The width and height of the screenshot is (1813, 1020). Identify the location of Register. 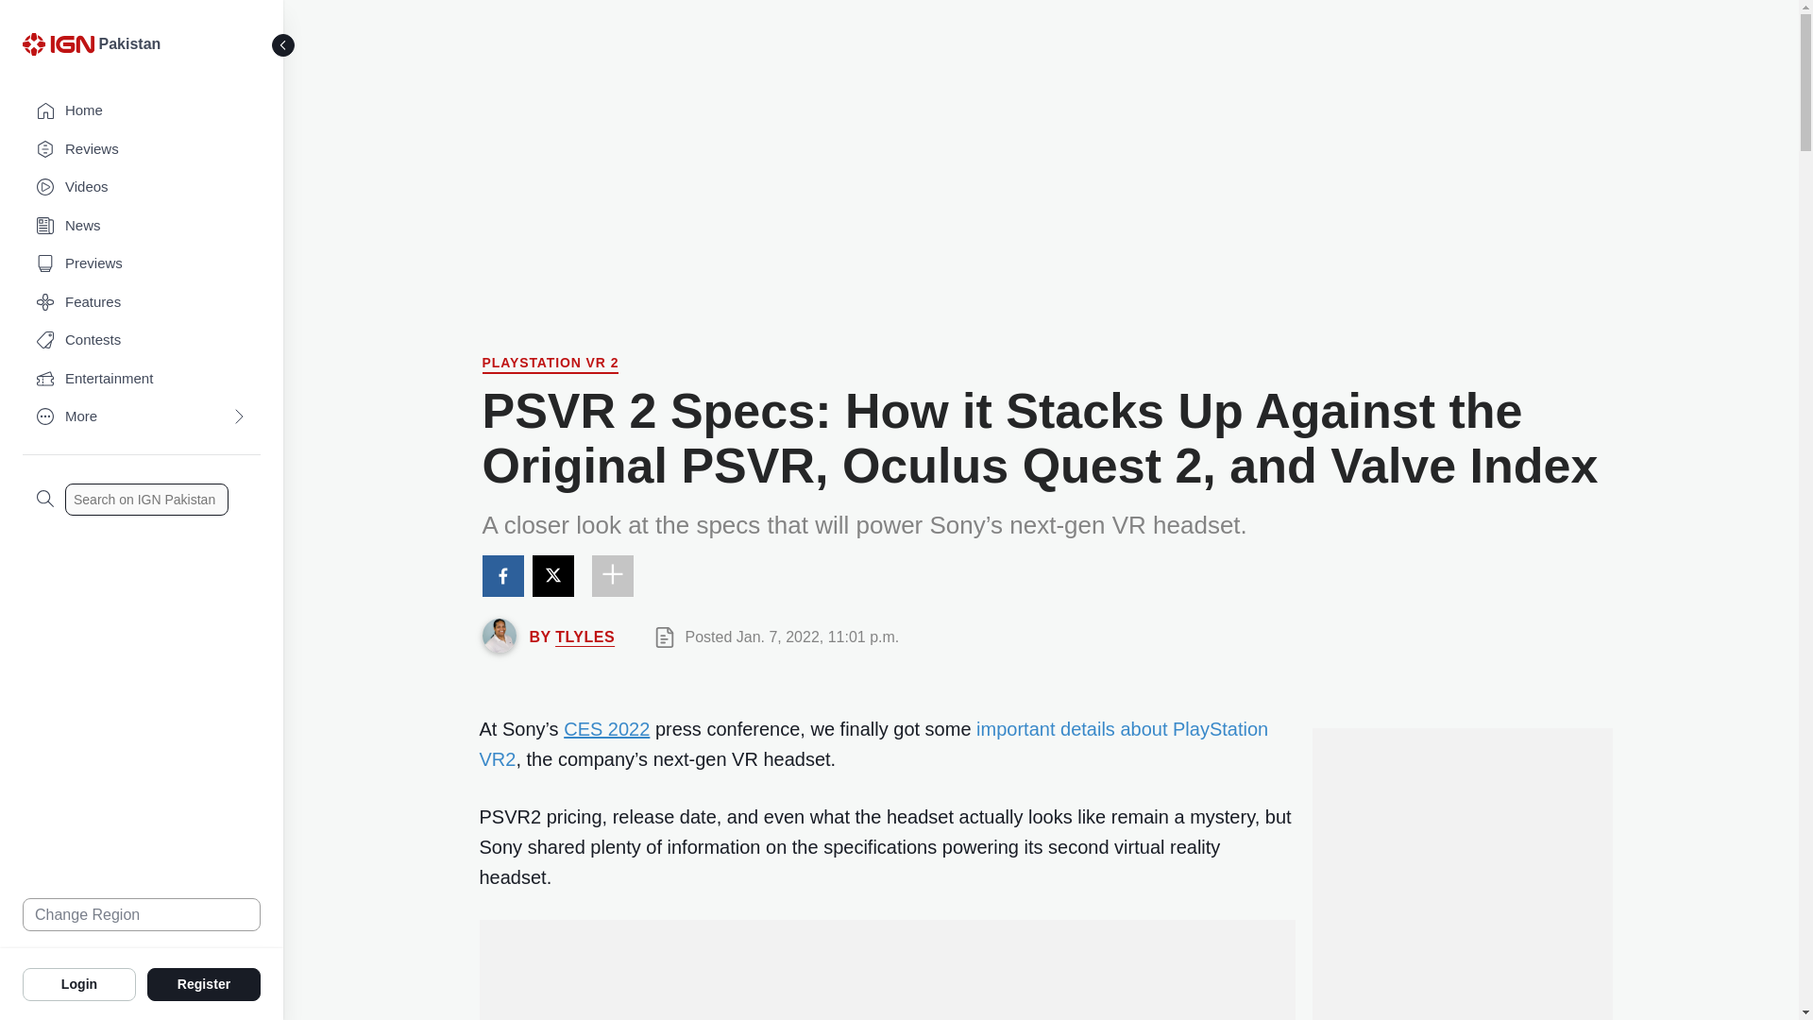
(204, 983).